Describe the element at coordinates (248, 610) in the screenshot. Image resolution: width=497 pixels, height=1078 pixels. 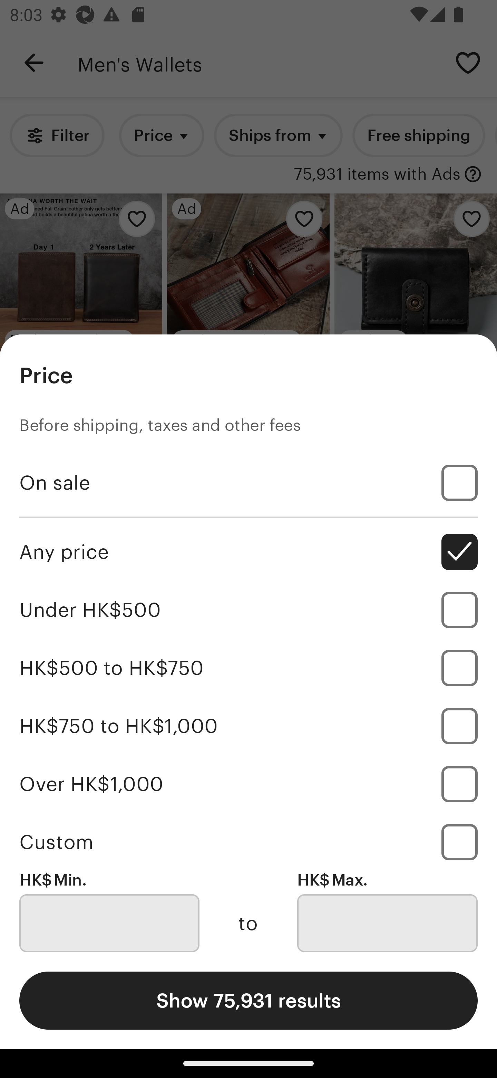
I see `Under HK$500` at that location.